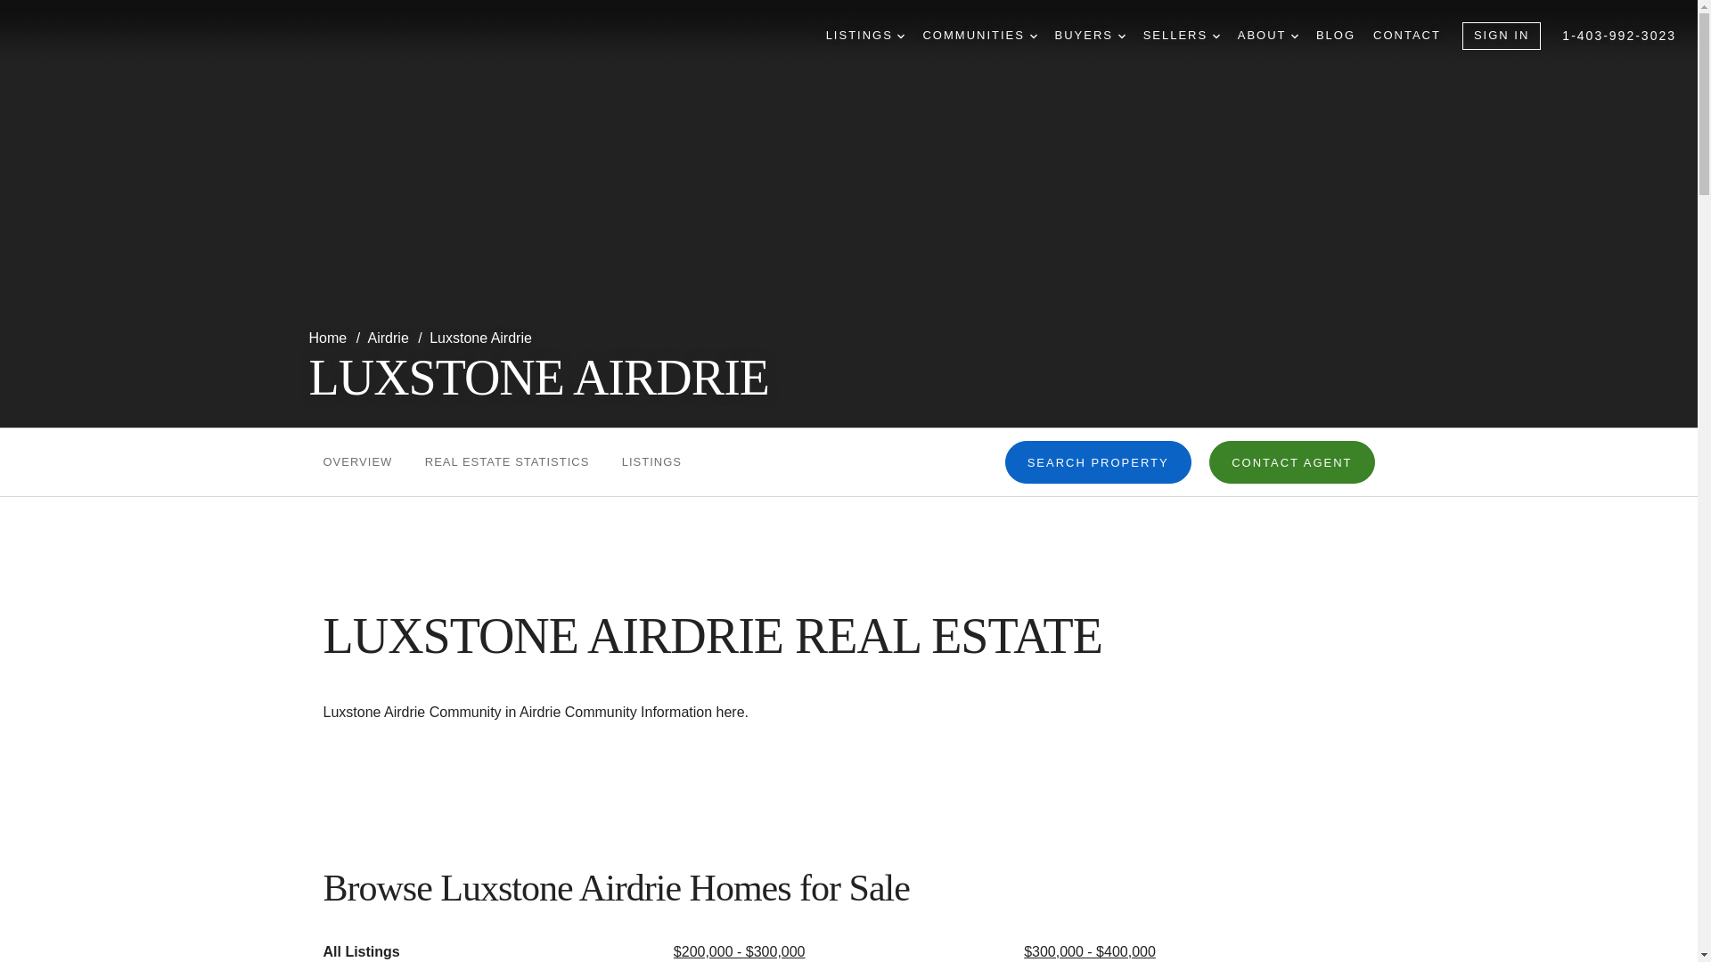 The image size is (1711, 962). Describe the element at coordinates (1091, 36) in the screenshot. I see `BUYERS DROPDOWN ARROW` at that location.